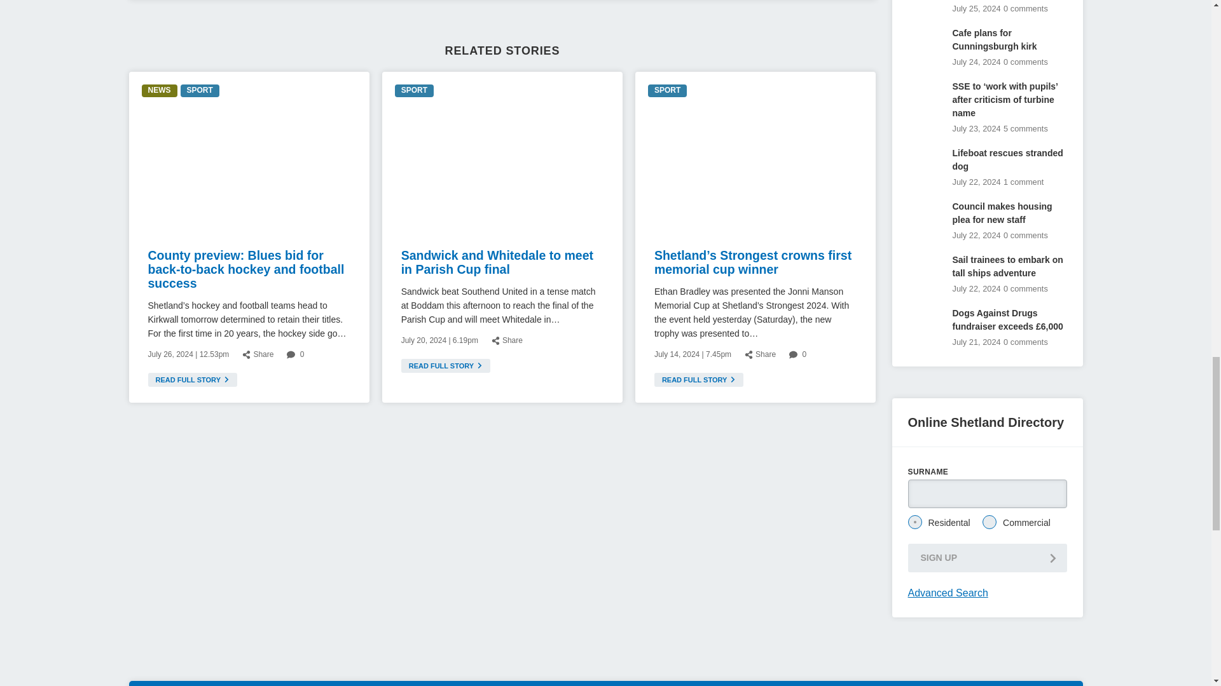 This screenshot has width=1221, height=686. I want to click on 0, so click(797, 354).